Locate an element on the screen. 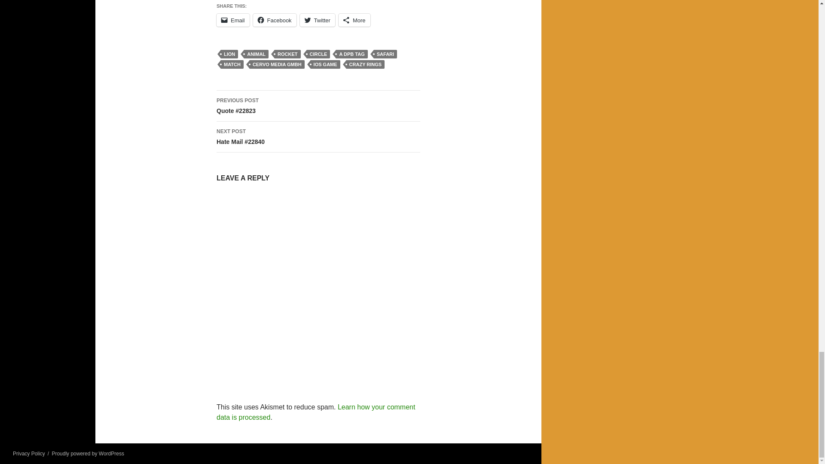 Image resolution: width=825 pixels, height=464 pixels. LION is located at coordinates (229, 54).